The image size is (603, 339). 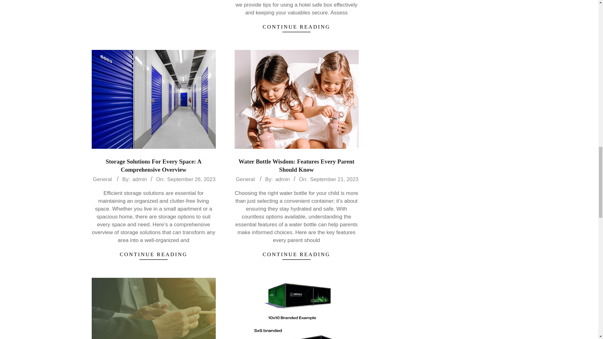 I want to click on Posts by admin, so click(x=283, y=179).